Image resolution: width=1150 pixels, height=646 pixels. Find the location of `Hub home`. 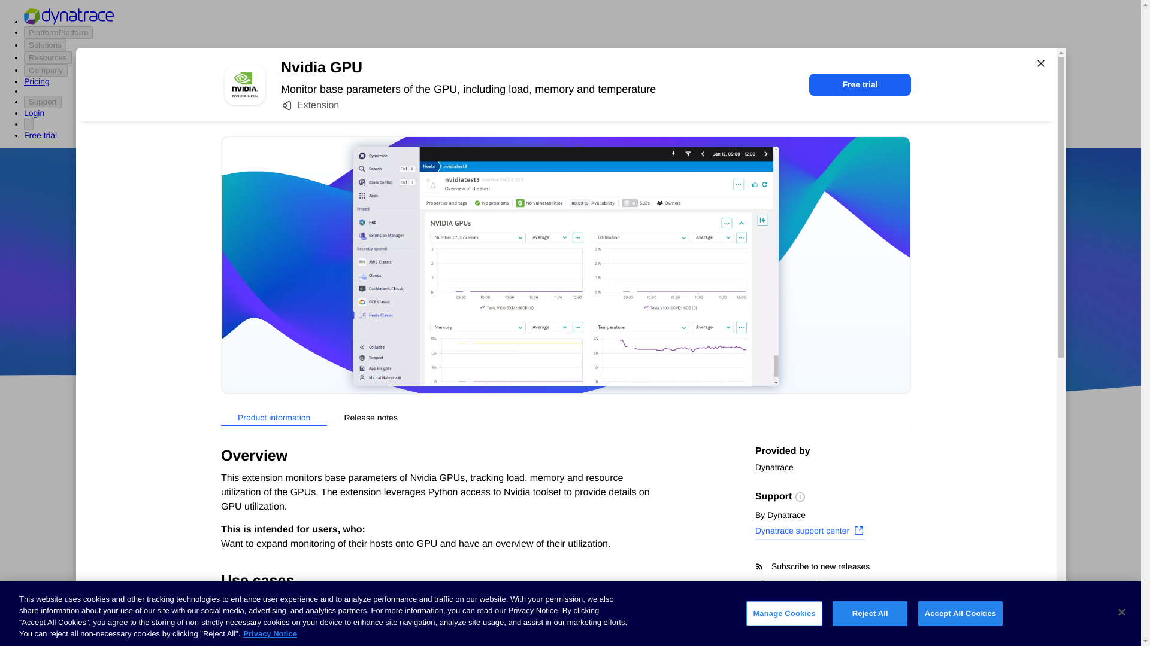

Hub home is located at coordinates (230, 461).